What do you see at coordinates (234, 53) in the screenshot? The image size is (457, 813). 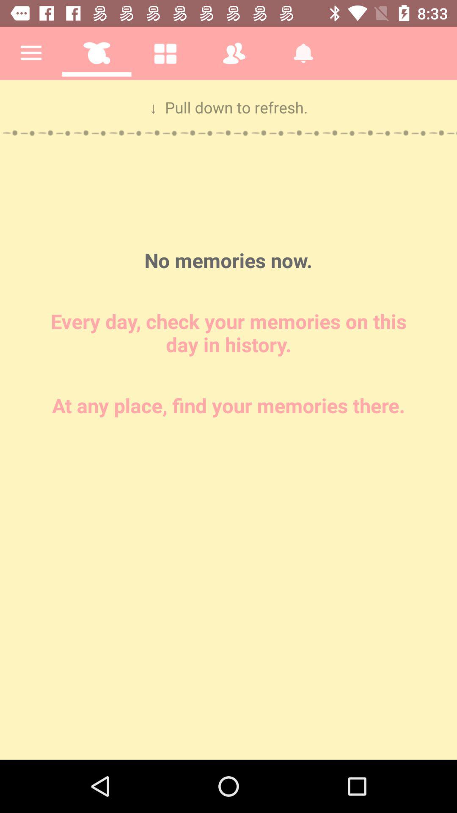 I see `click on the fourth icon on the first row` at bounding box center [234, 53].